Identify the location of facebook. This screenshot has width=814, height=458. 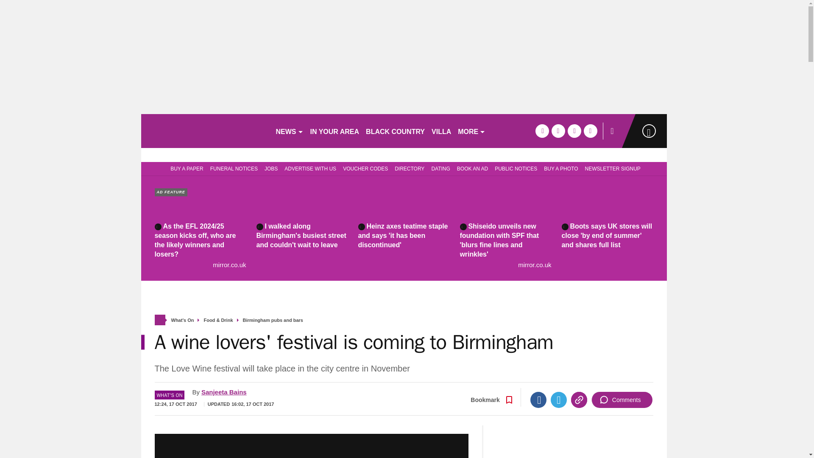
(542, 131).